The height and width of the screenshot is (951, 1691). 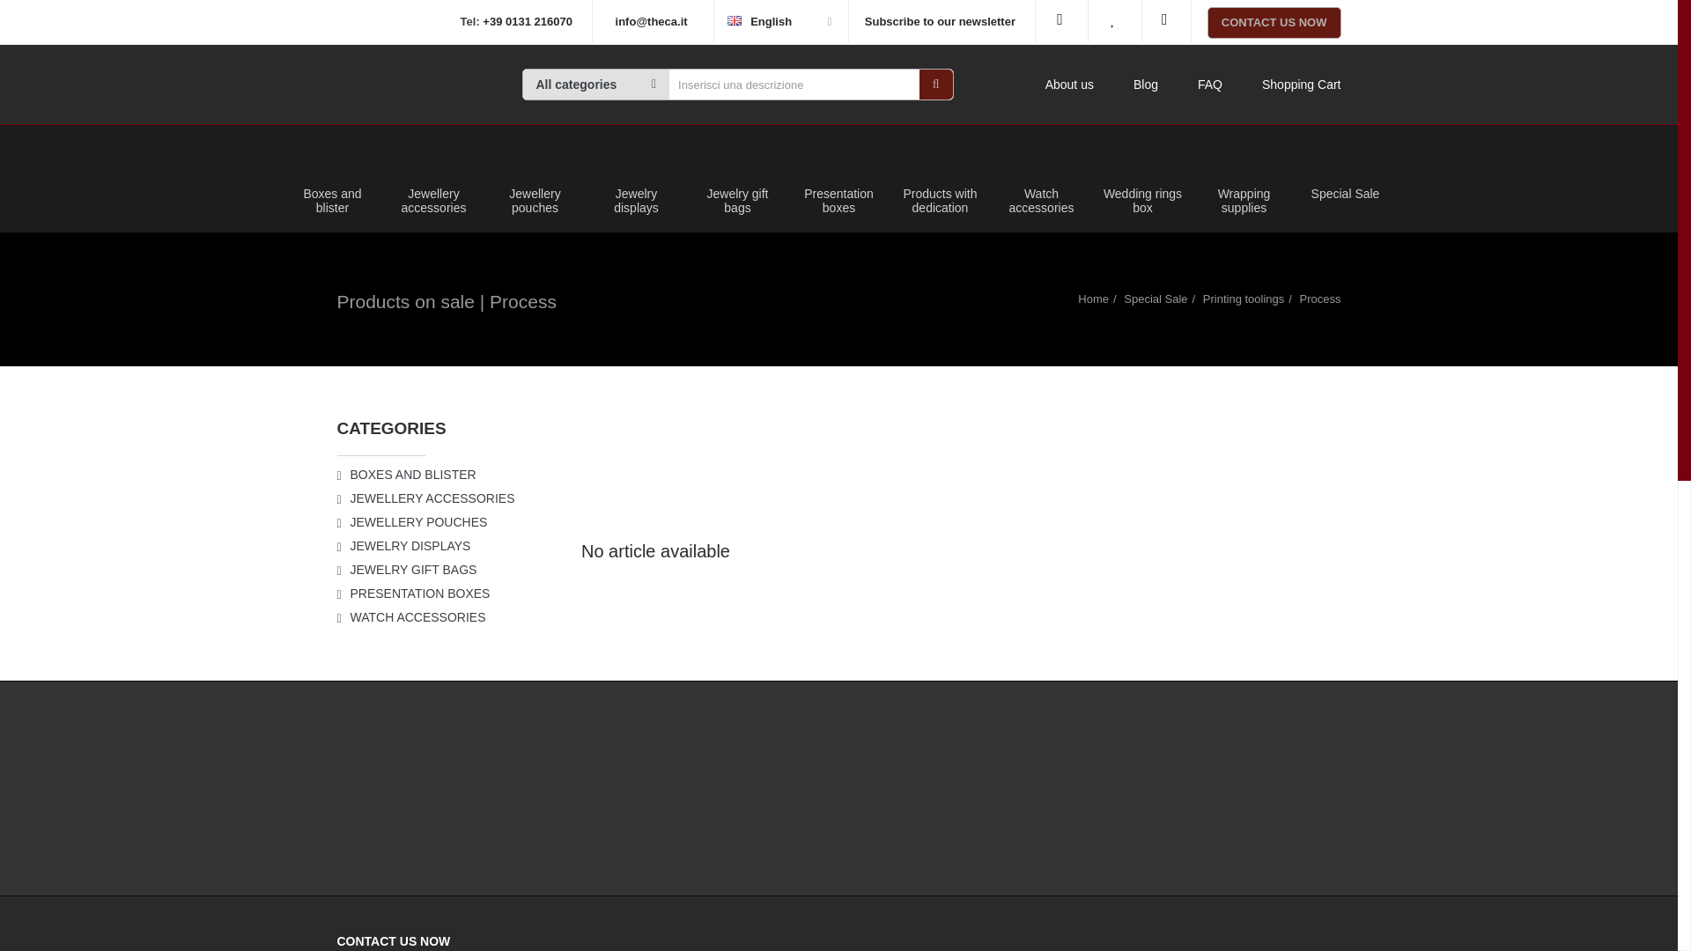 I want to click on Subscribe to our newsletter, so click(x=940, y=21).